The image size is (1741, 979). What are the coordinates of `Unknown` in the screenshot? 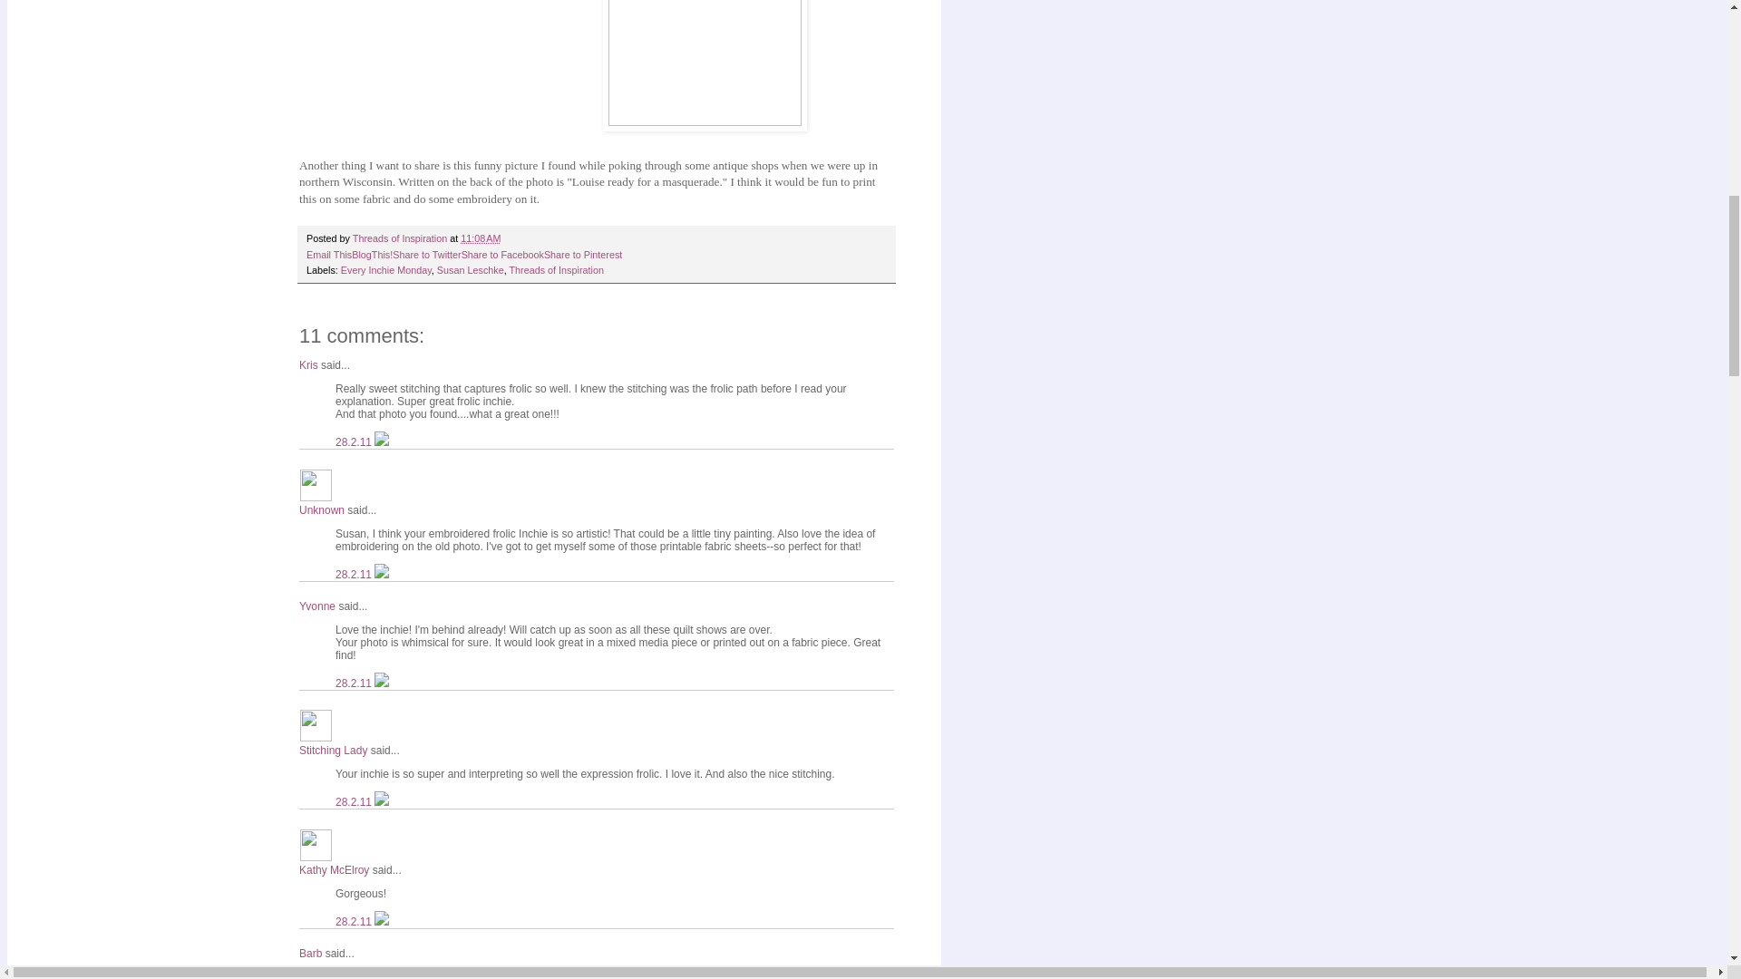 It's located at (322, 510).